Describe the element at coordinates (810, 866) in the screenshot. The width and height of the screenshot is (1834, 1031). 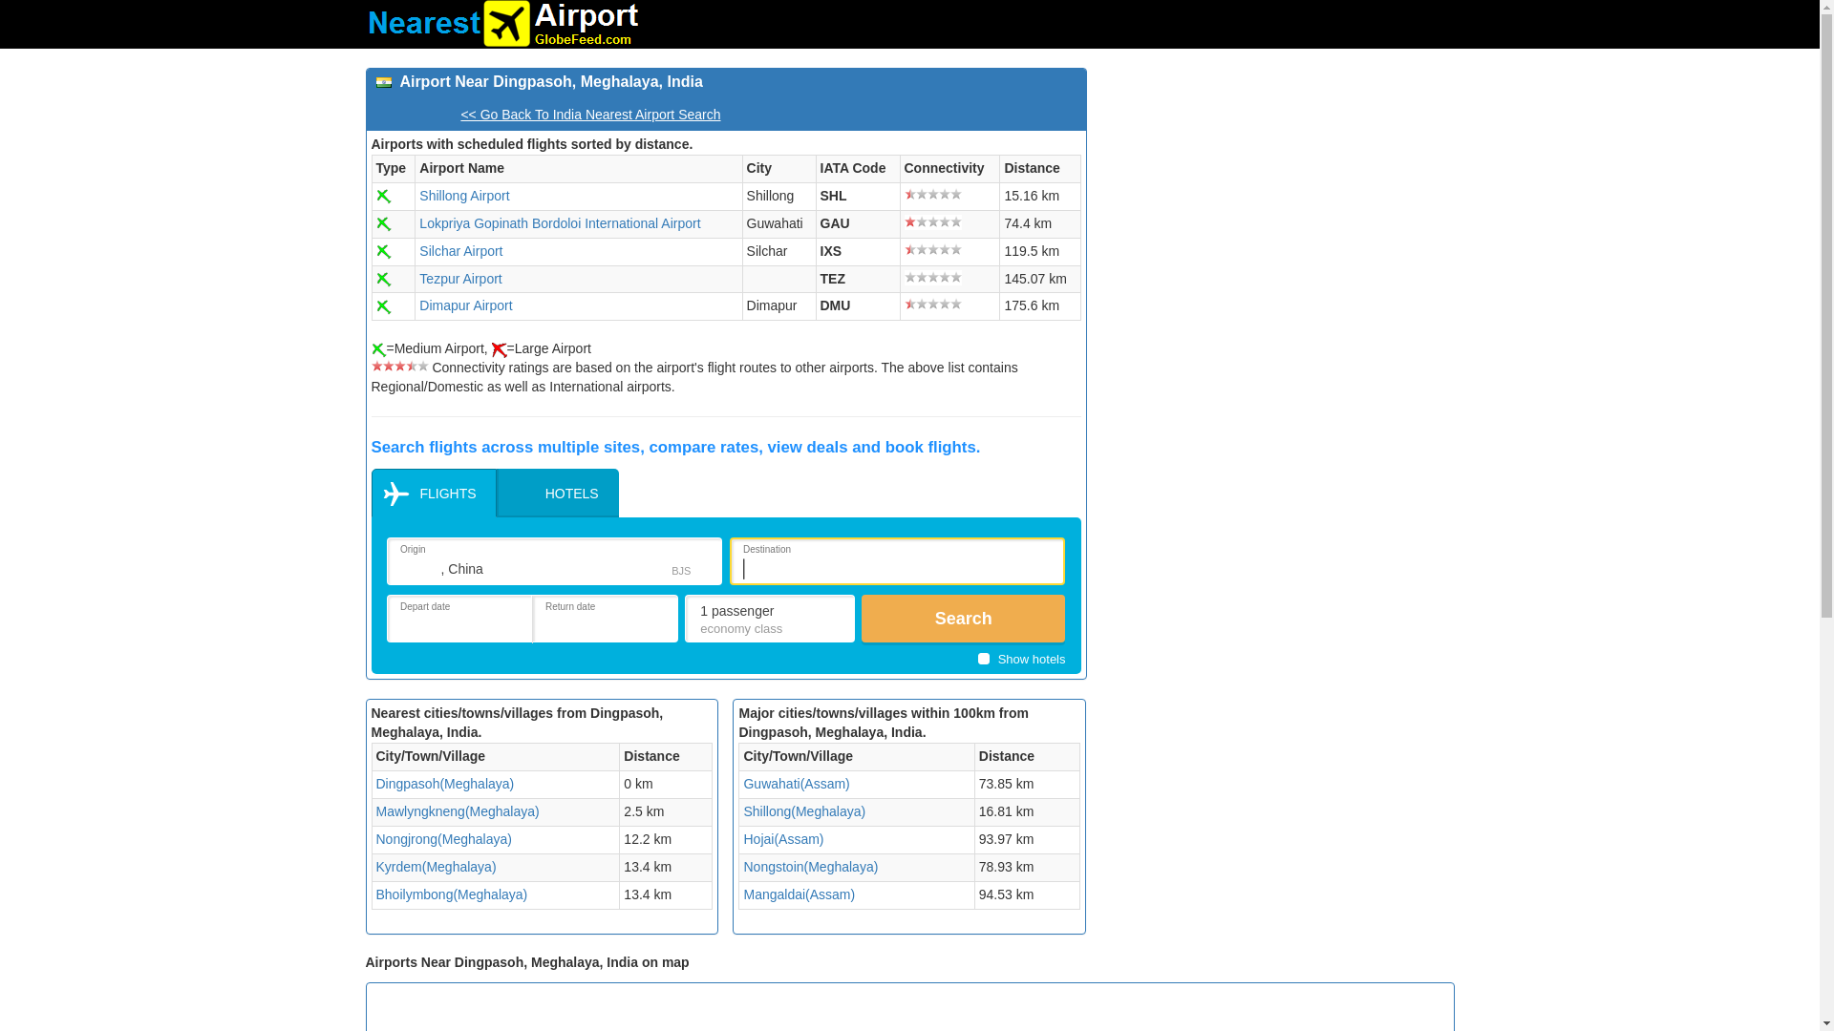
I see `Airports near Nongstoin, Meghalaya, India` at that location.